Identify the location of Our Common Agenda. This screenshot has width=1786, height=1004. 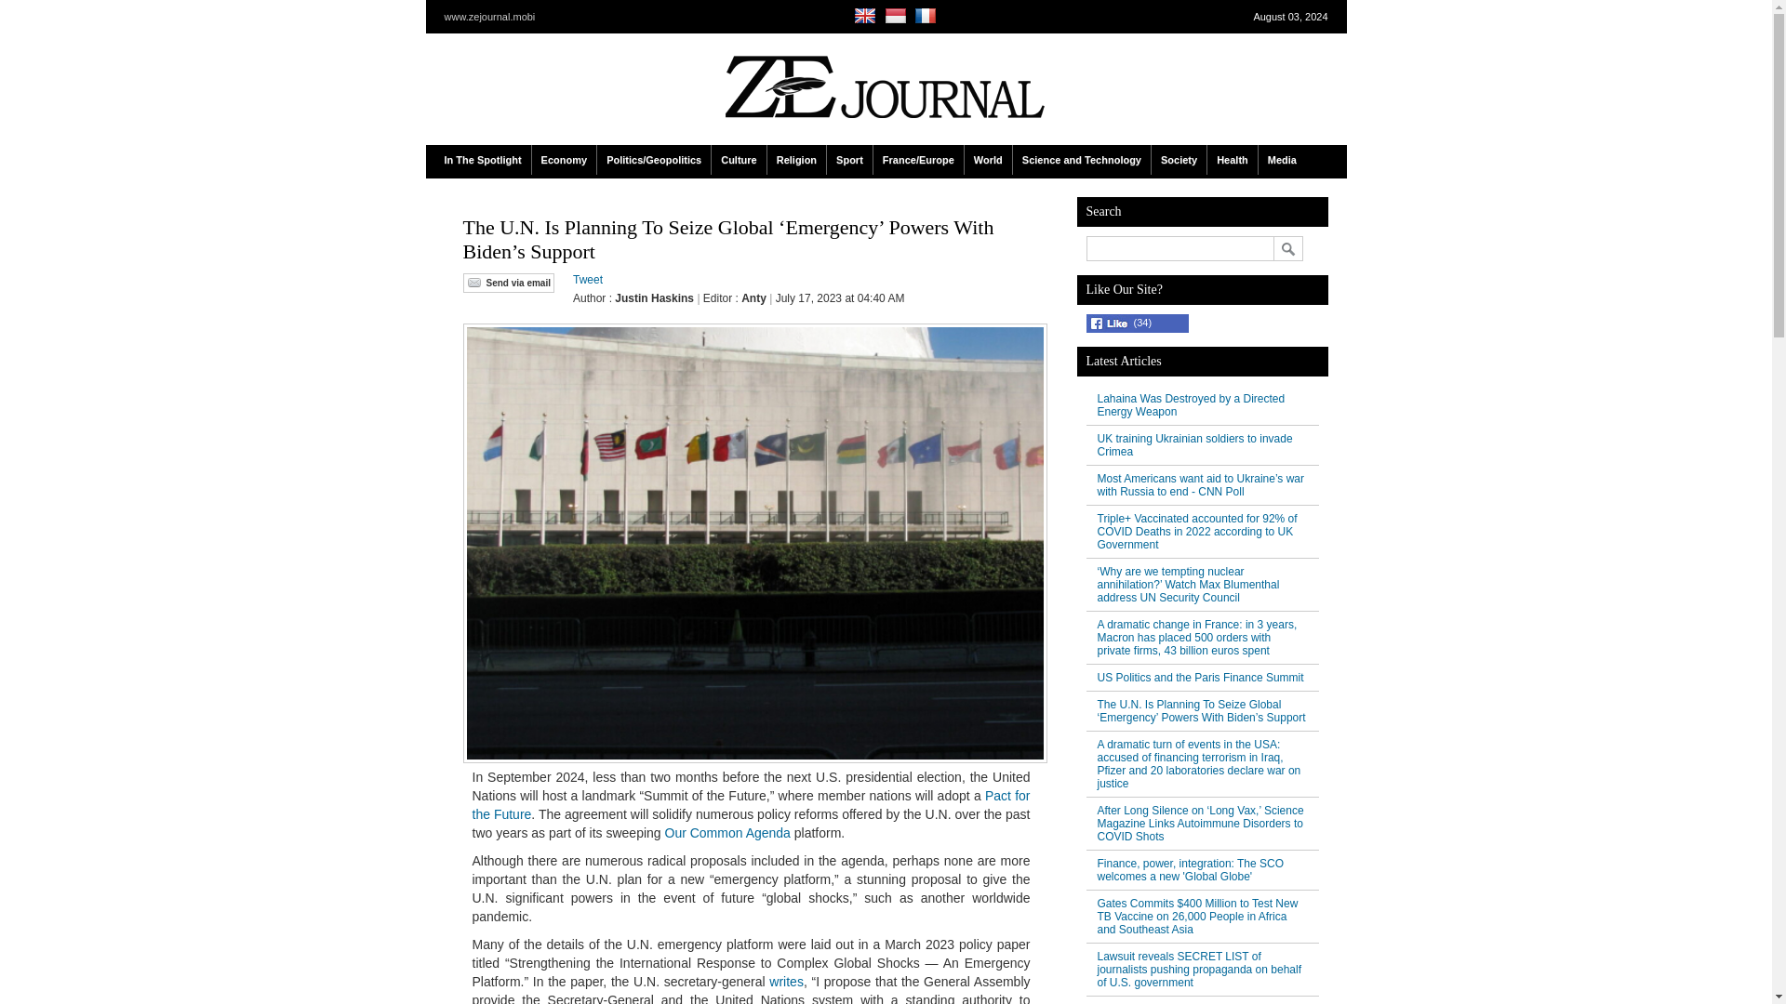
(726, 832).